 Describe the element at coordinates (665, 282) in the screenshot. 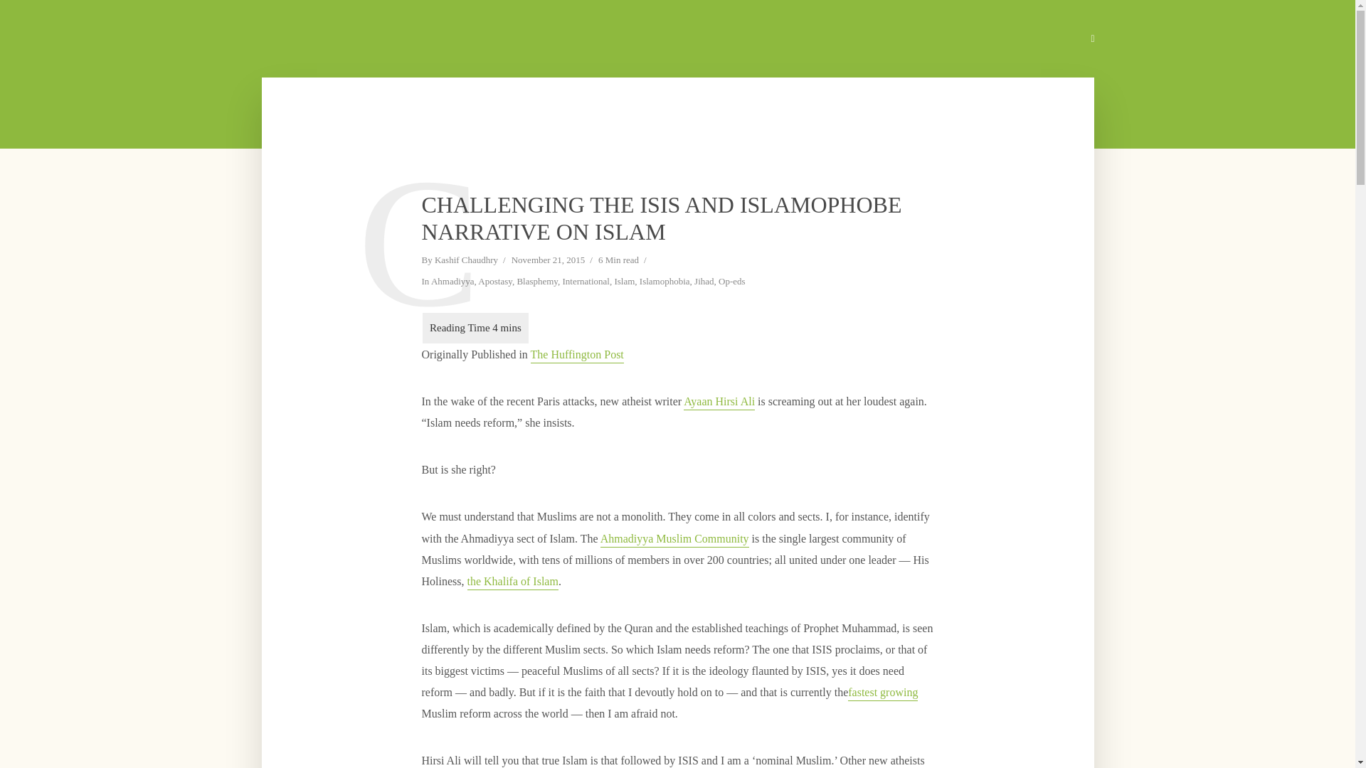

I see `Islamophobia` at that location.